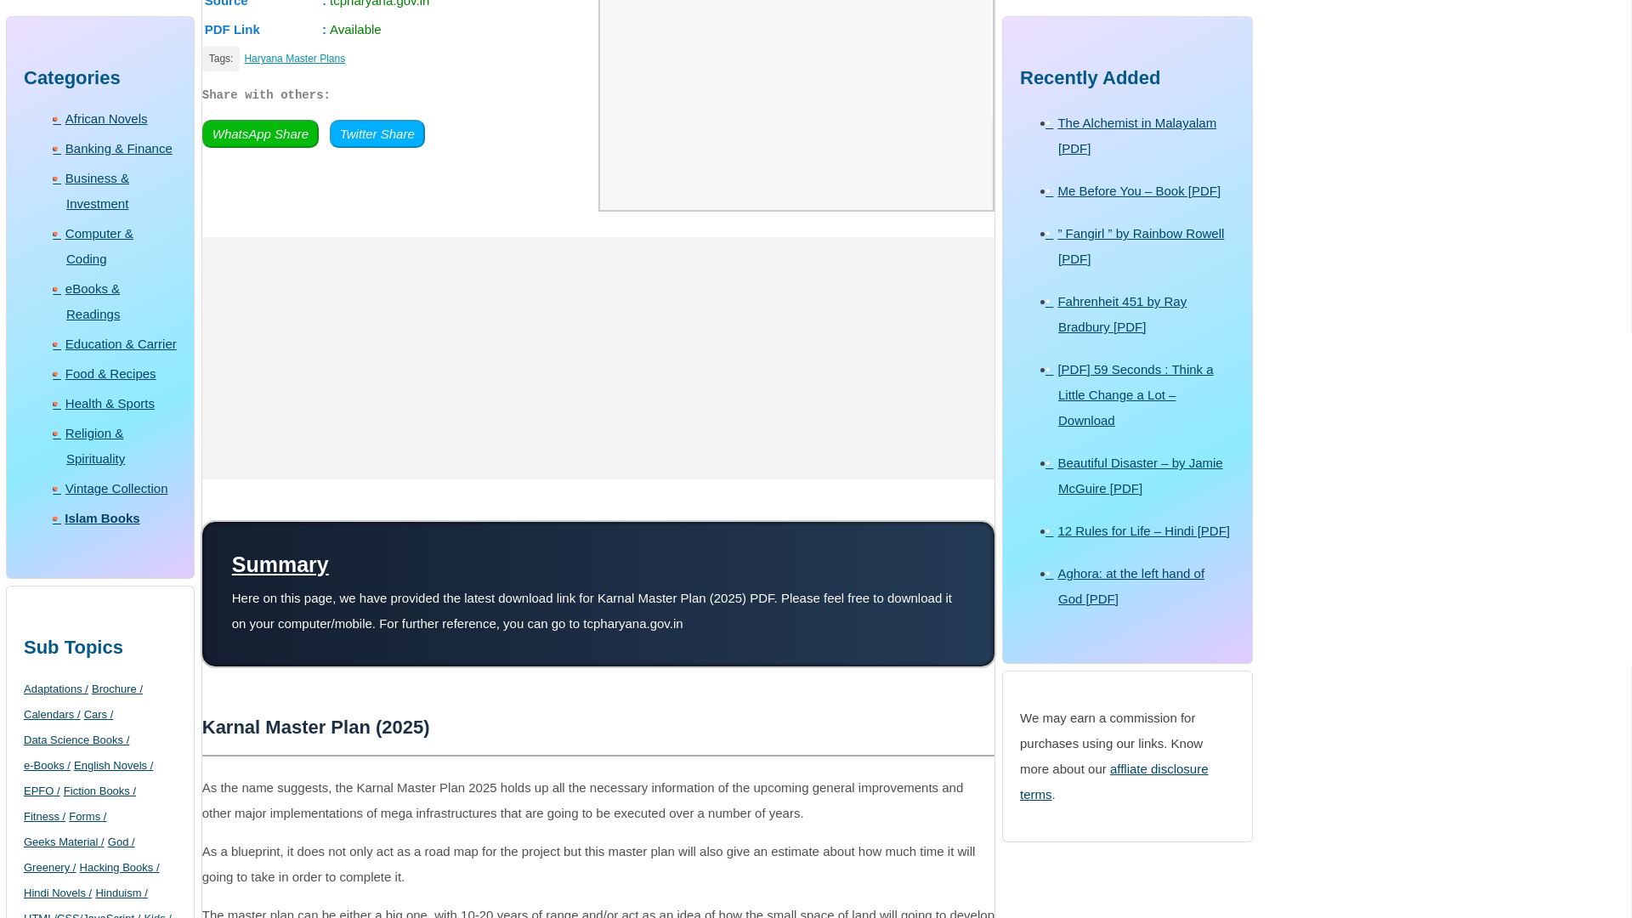  I want to click on Fitness, so click(44, 475).